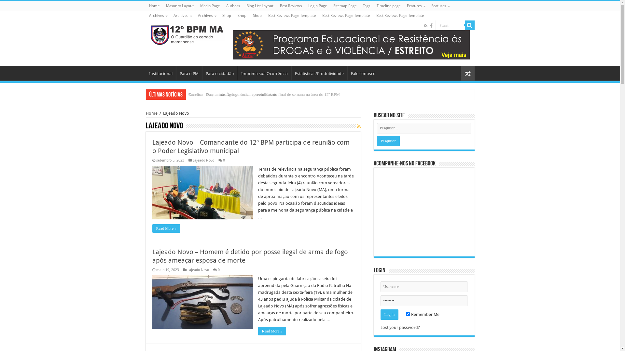 This screenshot has width=625, height=351. I want to click on Masonry Layout, so click(180, 6).